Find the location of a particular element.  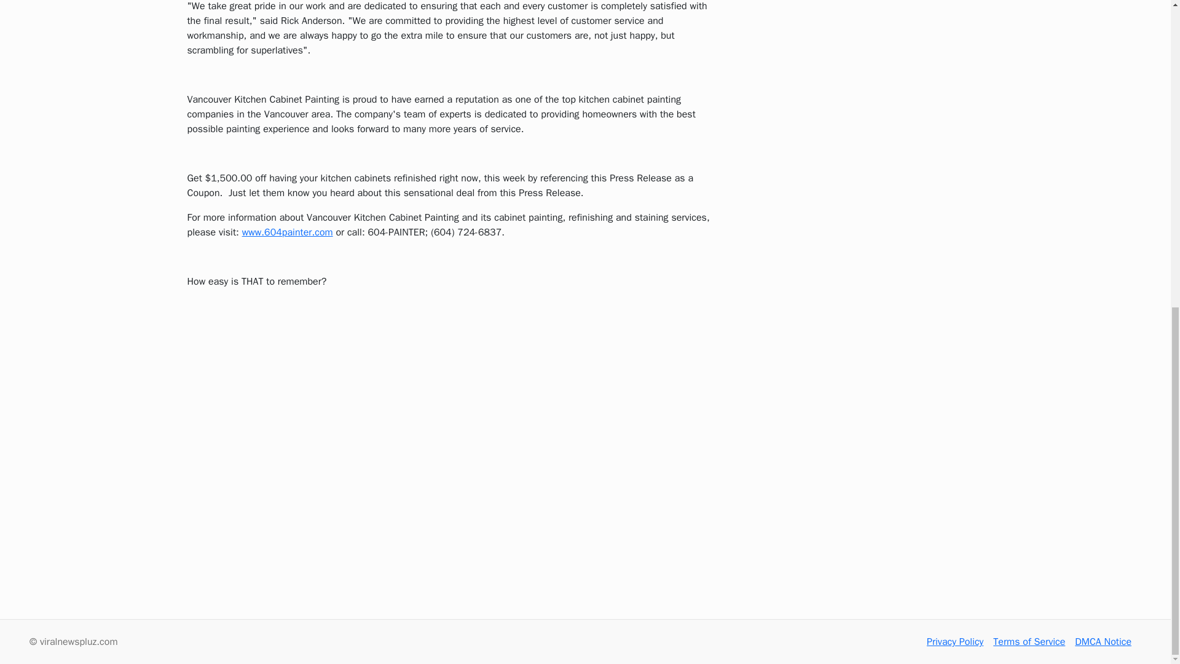

Terms of Service is located at coordinates (1029, 642).